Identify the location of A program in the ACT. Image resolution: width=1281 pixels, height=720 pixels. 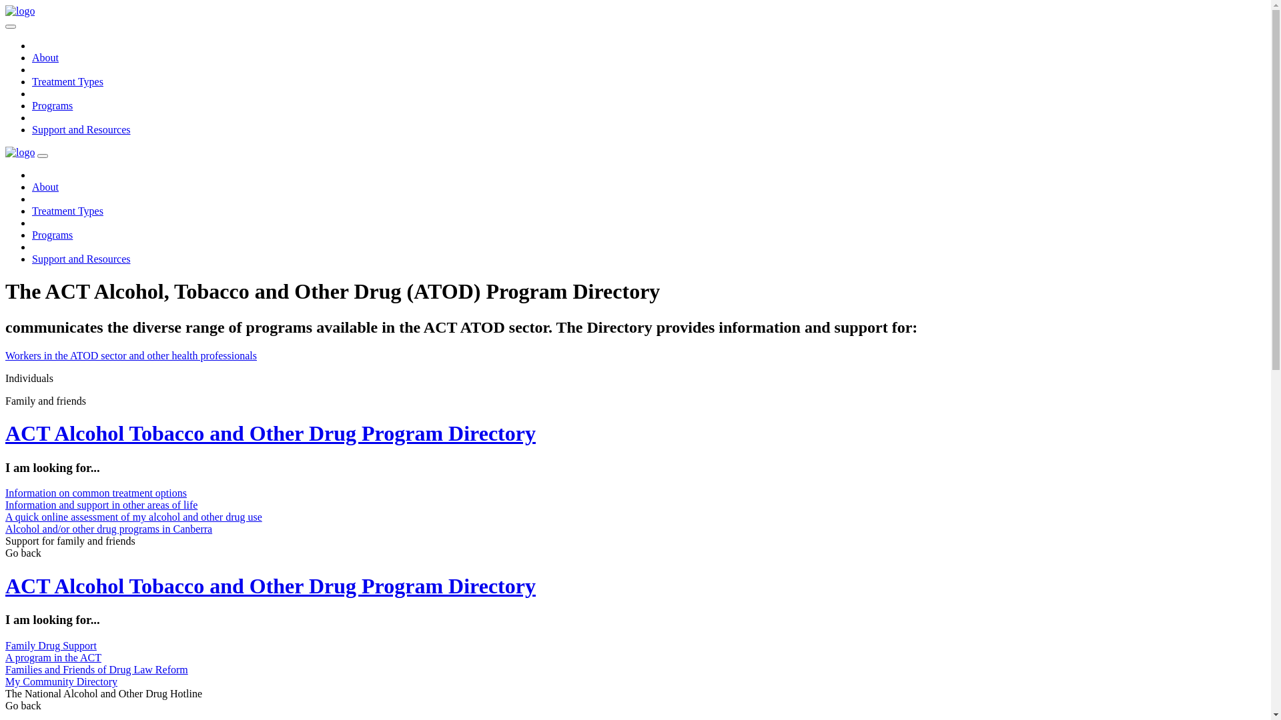
(53, 657).